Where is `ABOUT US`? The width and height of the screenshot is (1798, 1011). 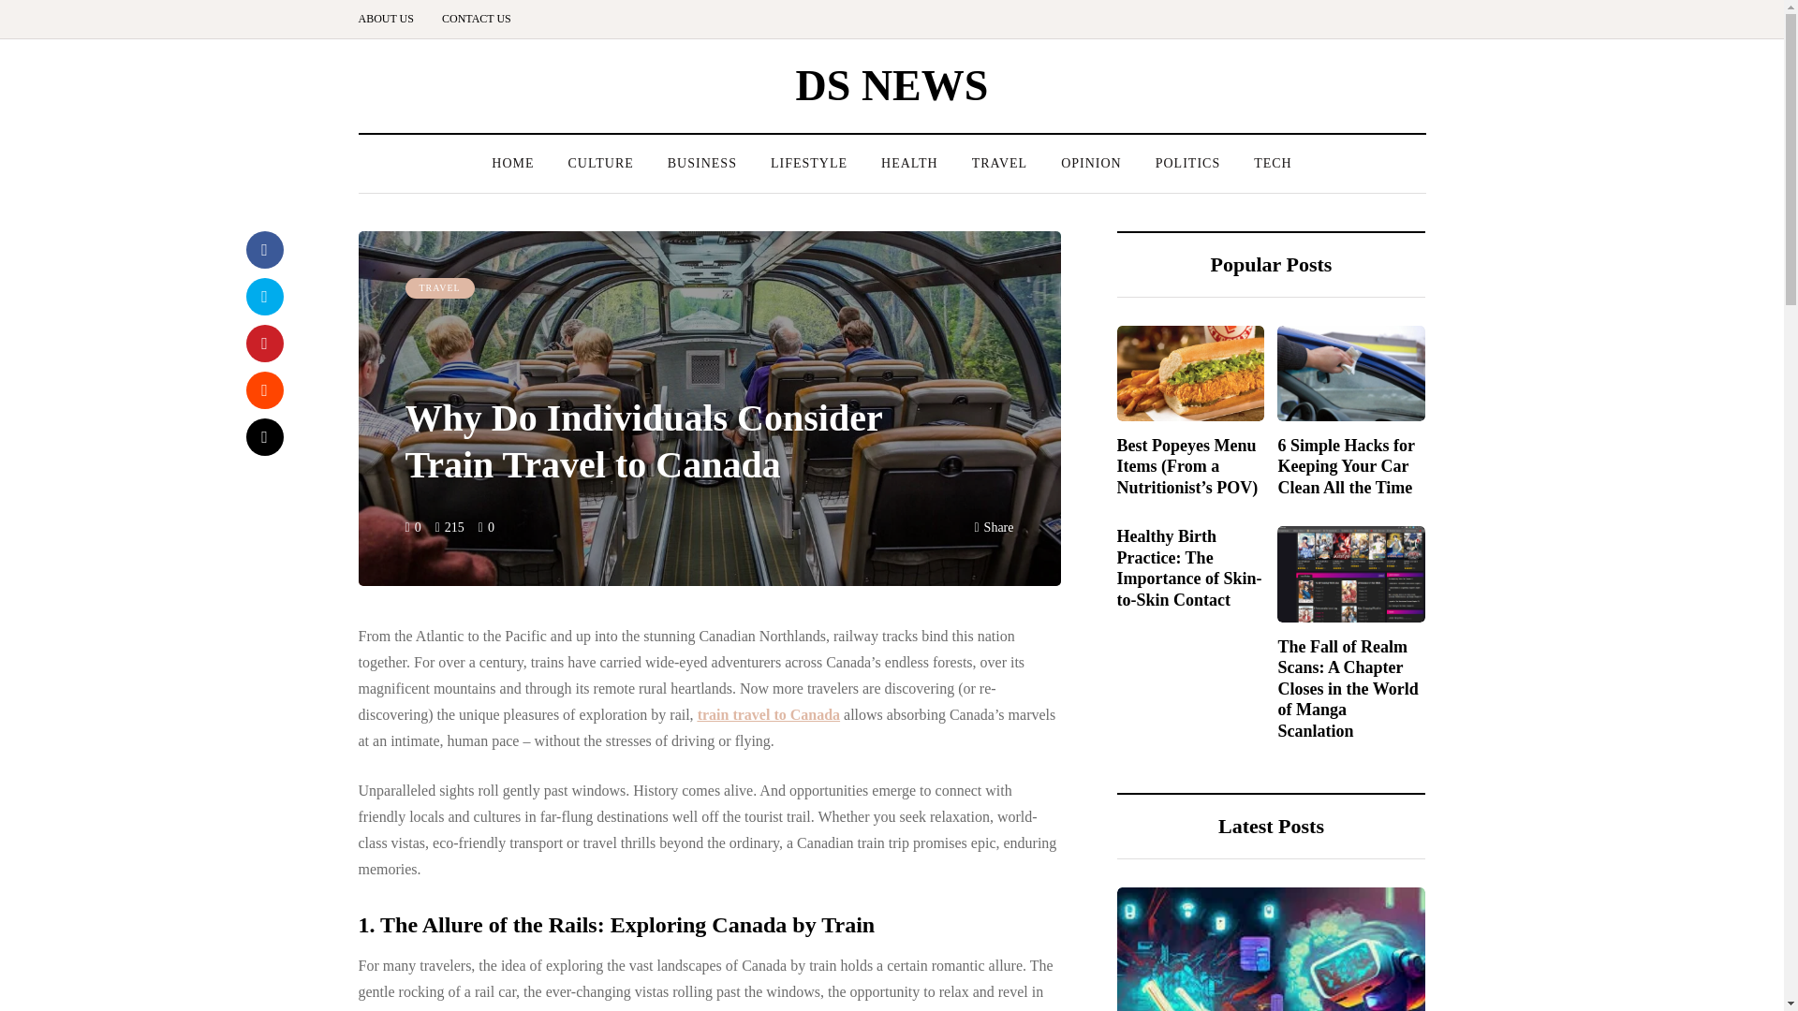 ABOUT US is located at coordinates (392, 19).